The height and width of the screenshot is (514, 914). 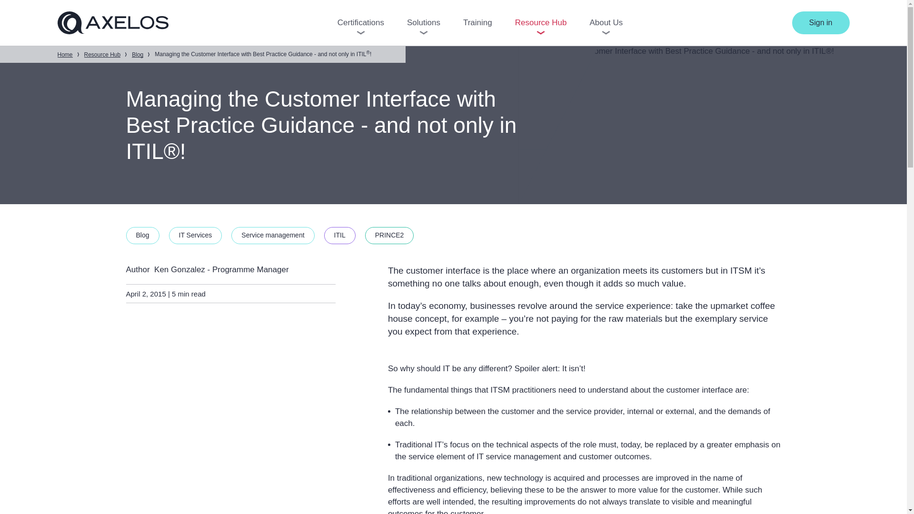 What do you see at coordinates (137, 54) in the screenshot?
I see `Blog` at bounding box center [137, 54].